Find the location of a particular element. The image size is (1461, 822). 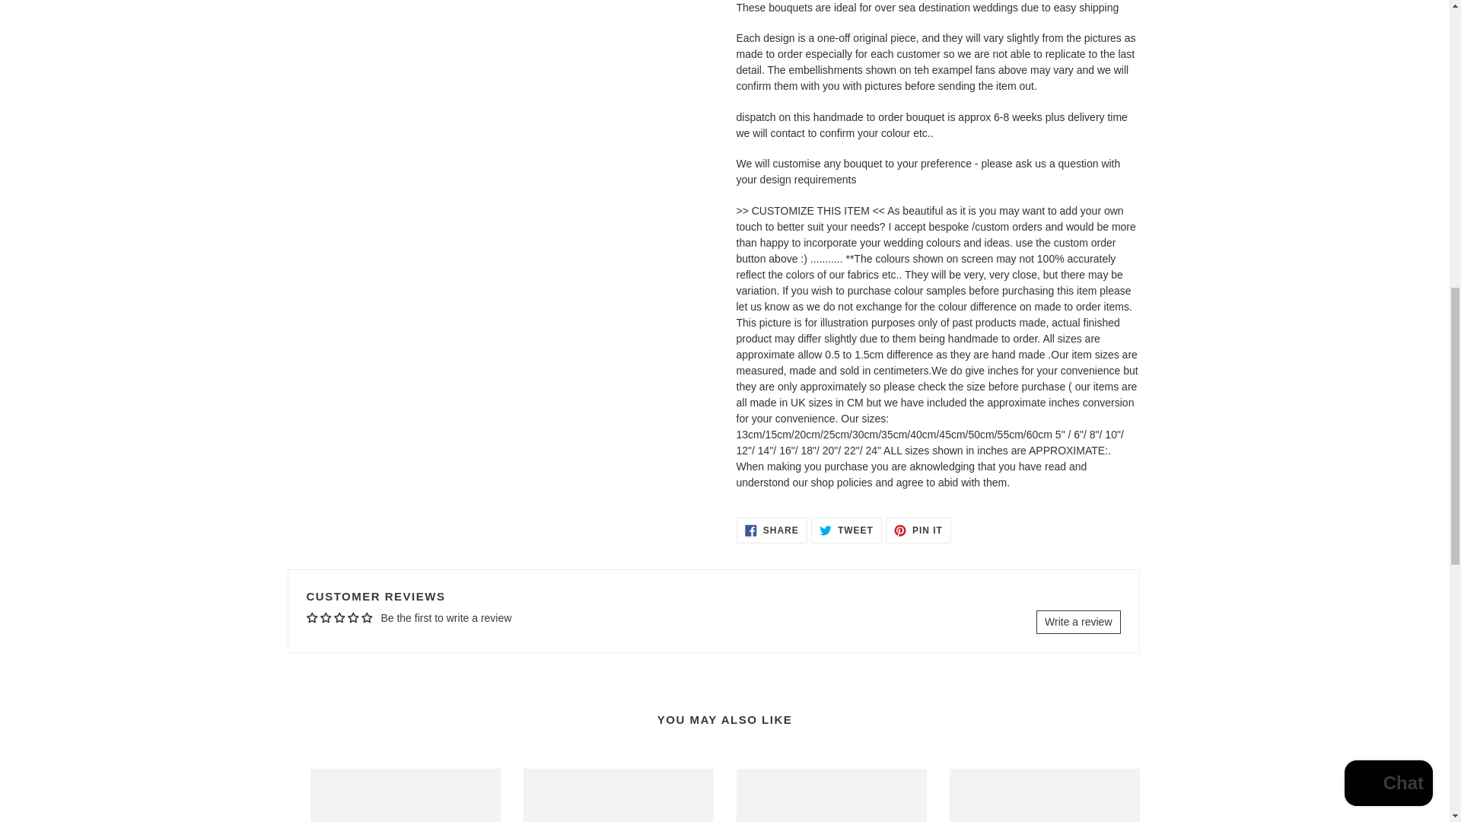

Refund policy is located at coordinates (326, 643).